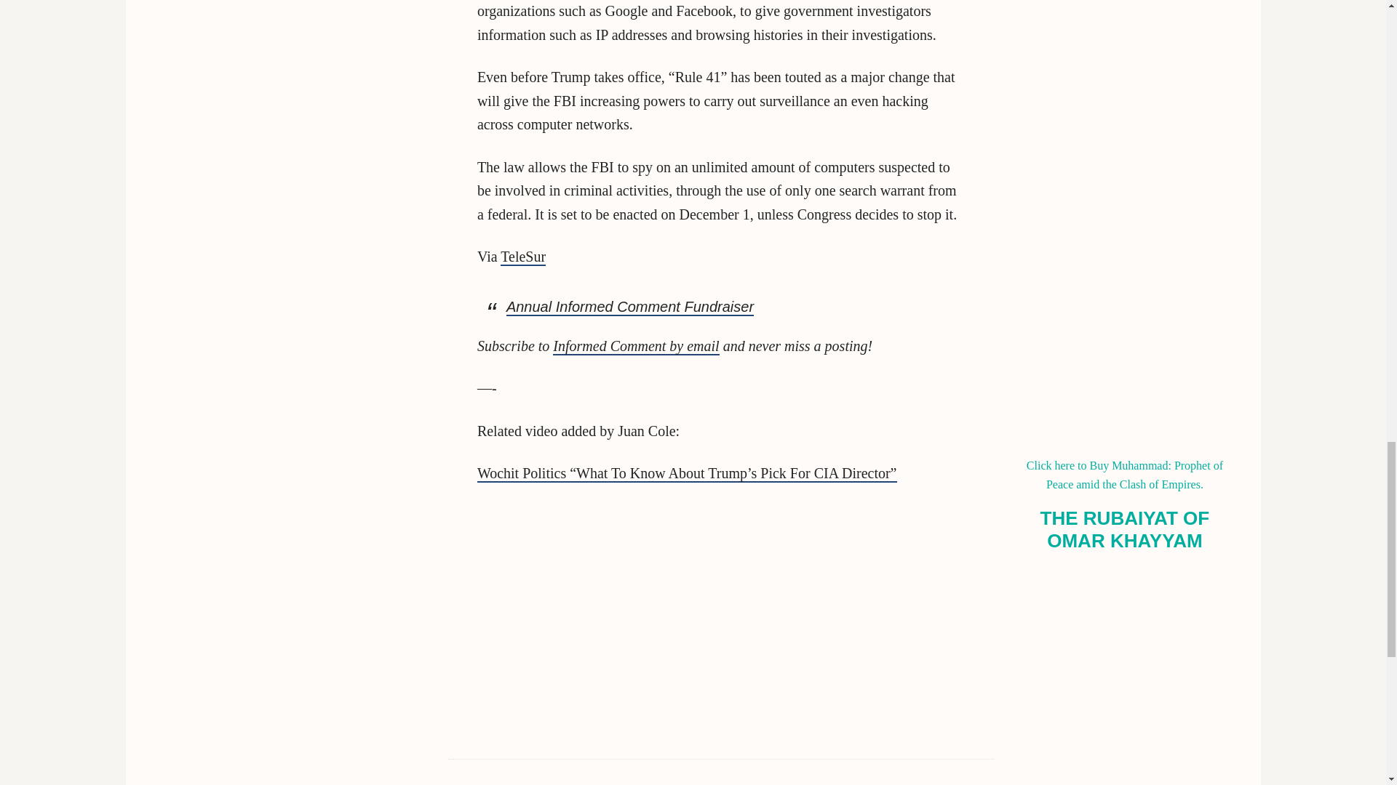 The width and height of the screenshot is (1397, 785). Describe the element at coordinates (636, 347) in the screenshot. I see `Informed Comment by email` at that location.